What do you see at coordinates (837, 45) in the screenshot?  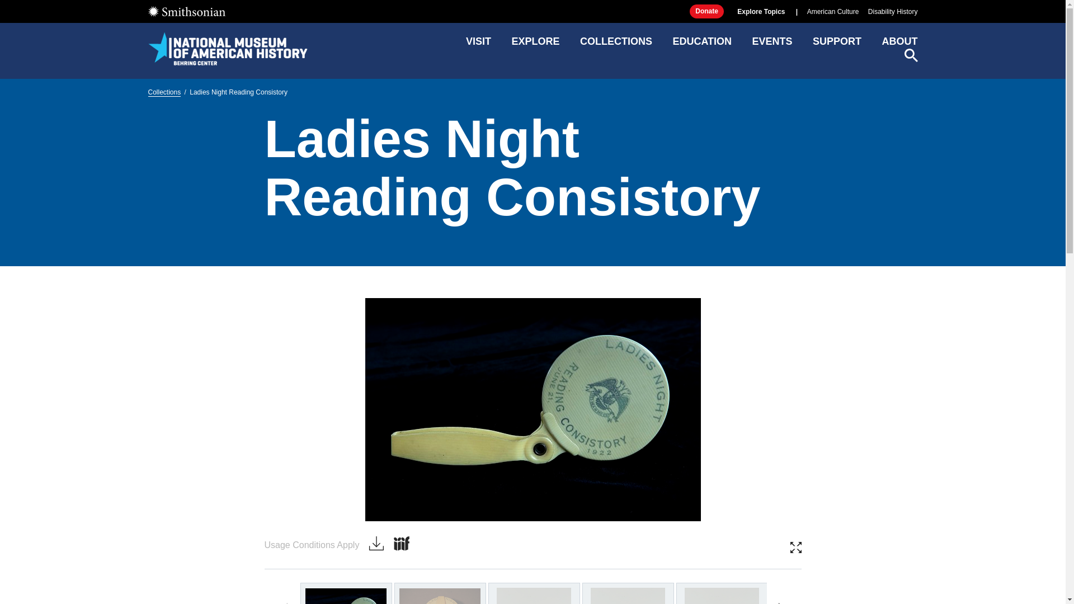 I see `SUPPORT` at bounding box center [837, 45].